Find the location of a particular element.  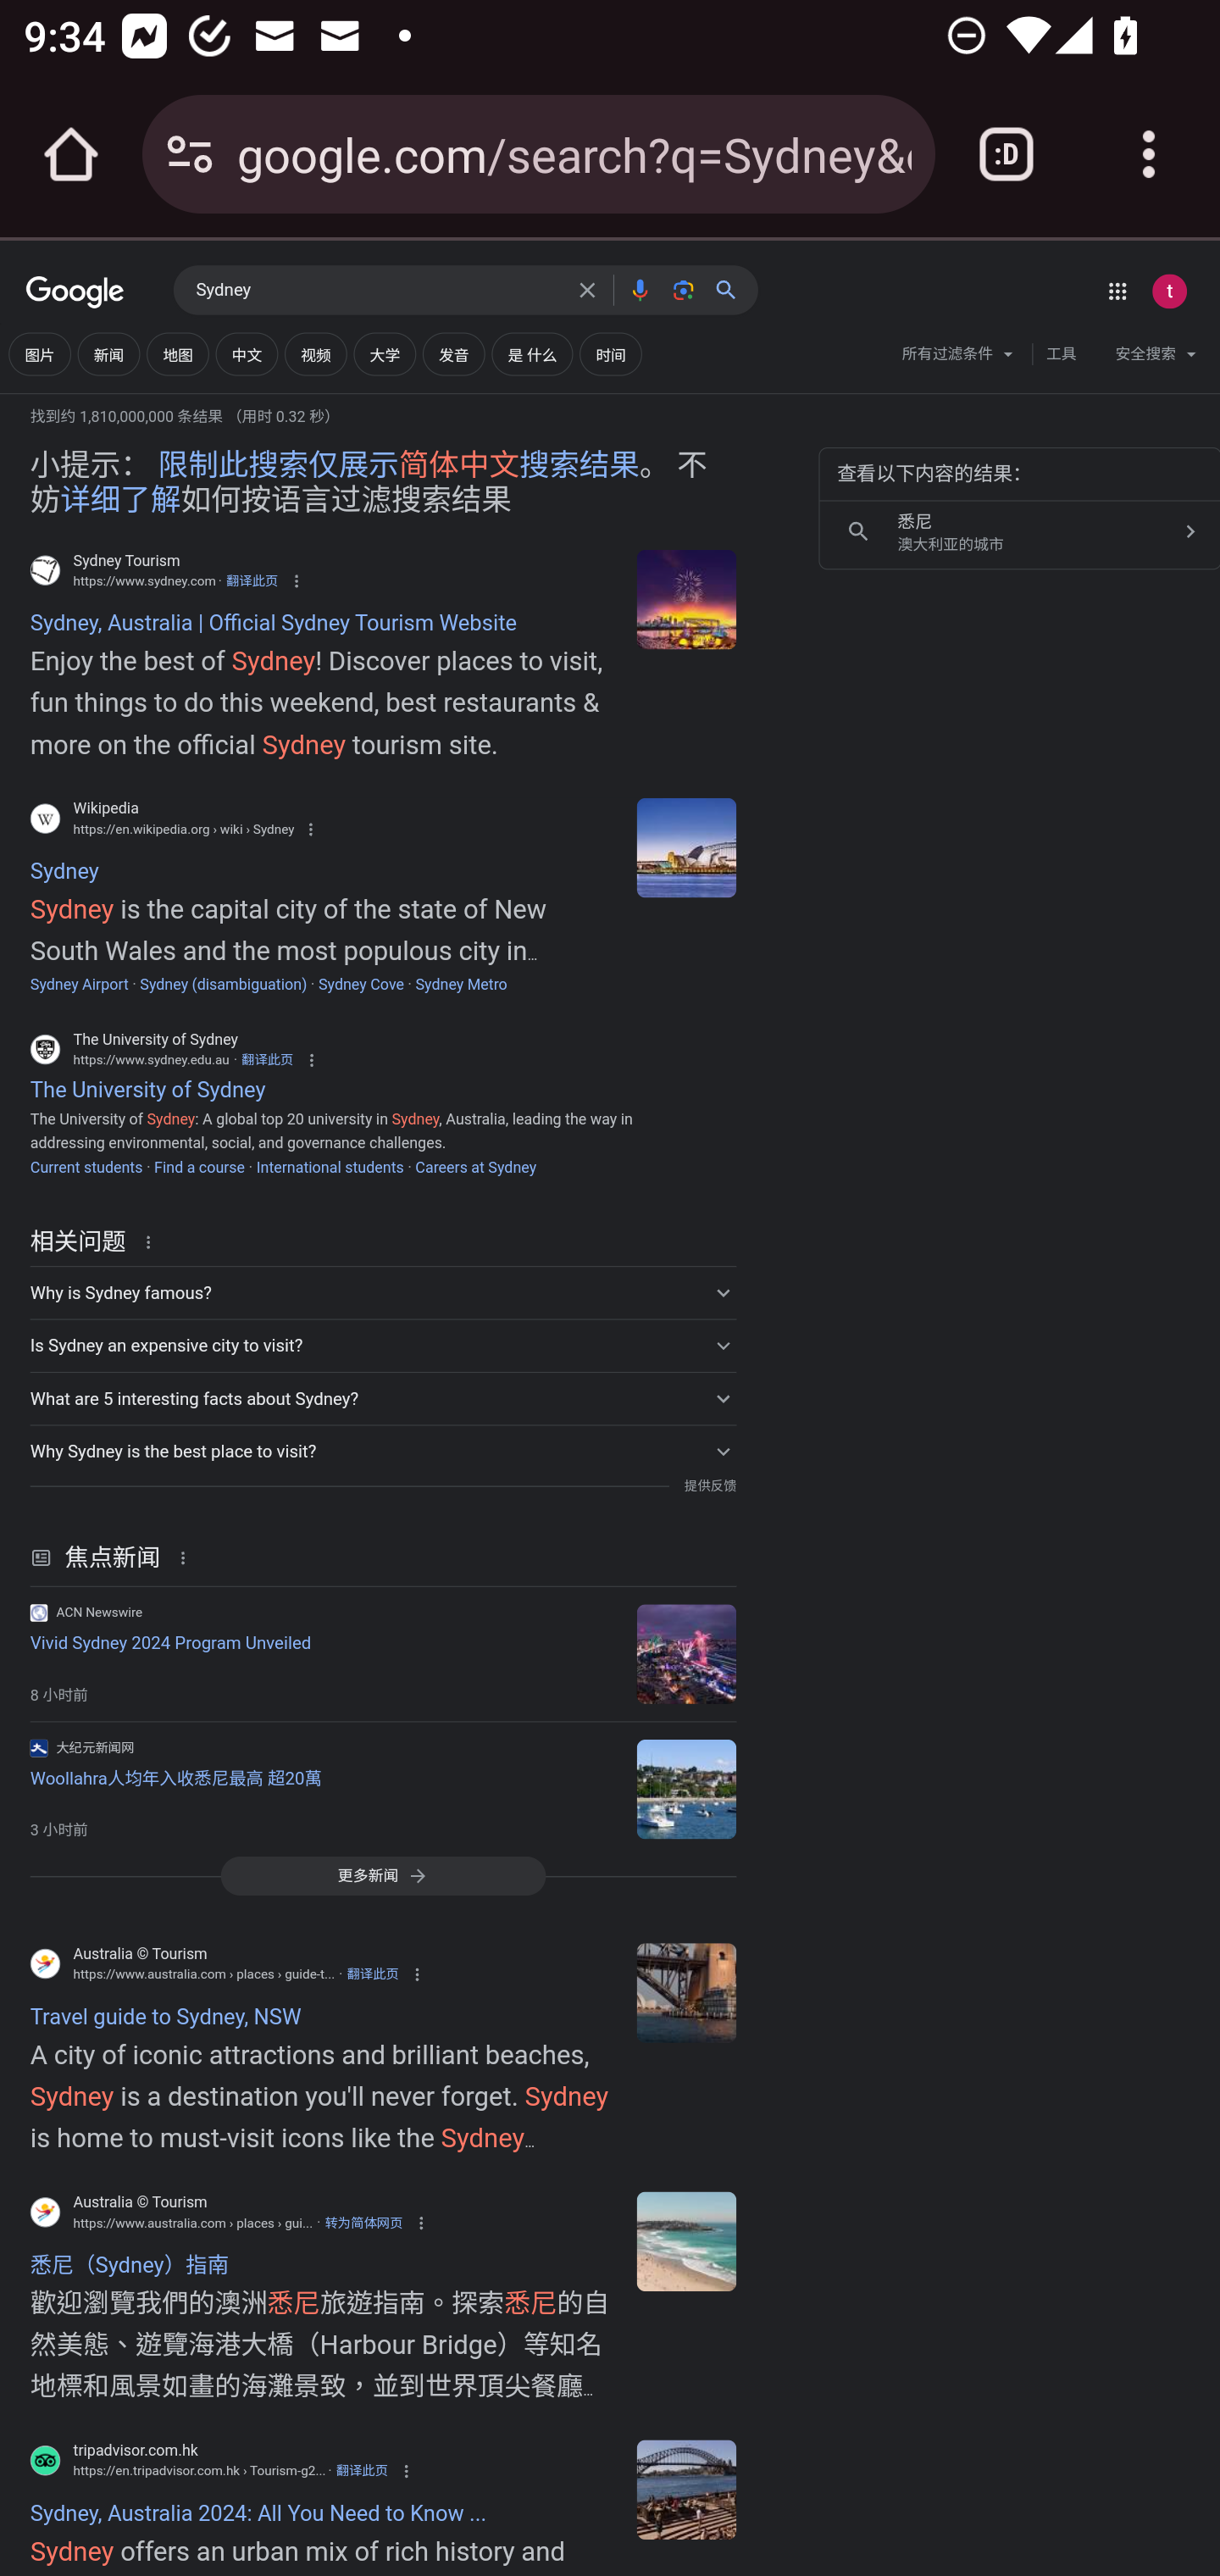

Open the home page is located at coordinates (71, 154).